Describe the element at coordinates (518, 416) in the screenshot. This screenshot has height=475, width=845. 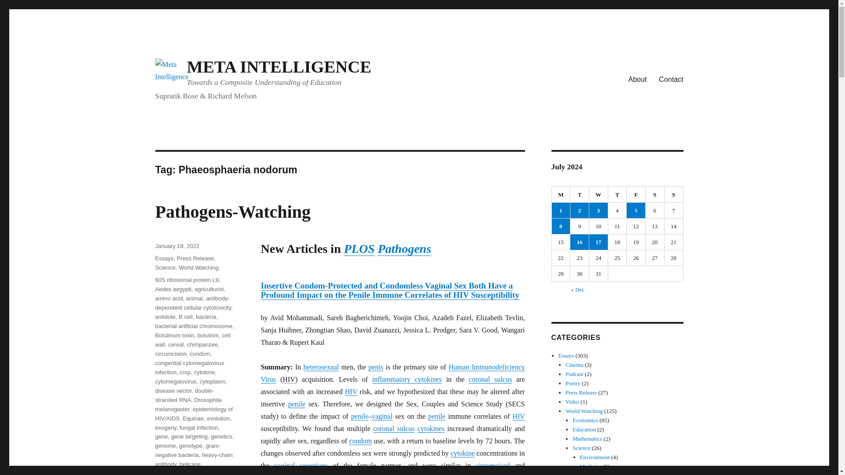
I see `HIV` at that location.